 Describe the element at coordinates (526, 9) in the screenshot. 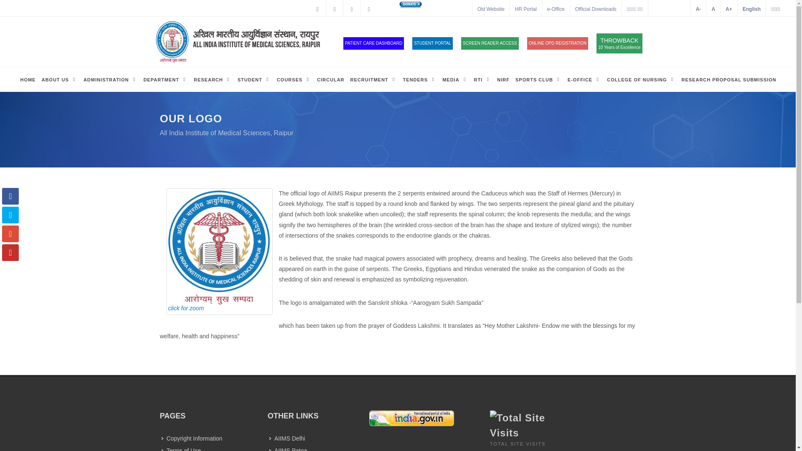

I see `e-Office` at that location.